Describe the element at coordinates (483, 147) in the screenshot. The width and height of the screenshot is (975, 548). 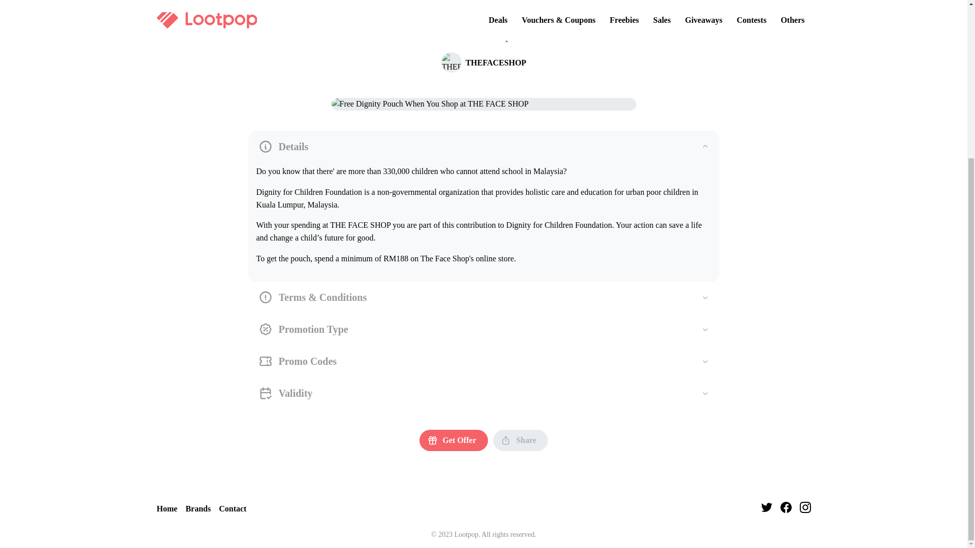
I see `Details` at that location.